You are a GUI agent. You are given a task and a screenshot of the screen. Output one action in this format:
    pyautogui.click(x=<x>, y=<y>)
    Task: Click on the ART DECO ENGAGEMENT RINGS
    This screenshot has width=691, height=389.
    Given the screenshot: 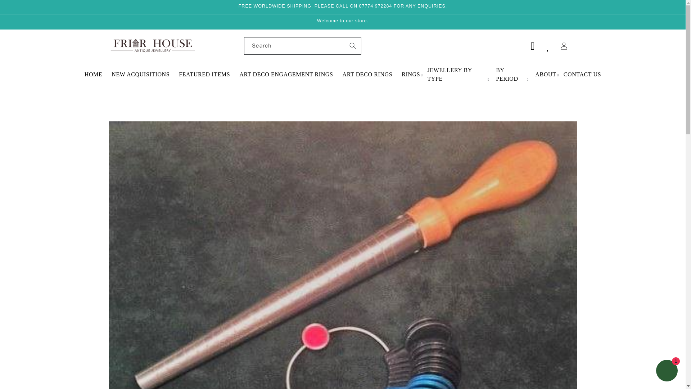 What is the action you would take?
    pyautogui.click(x=286, y=75)
    